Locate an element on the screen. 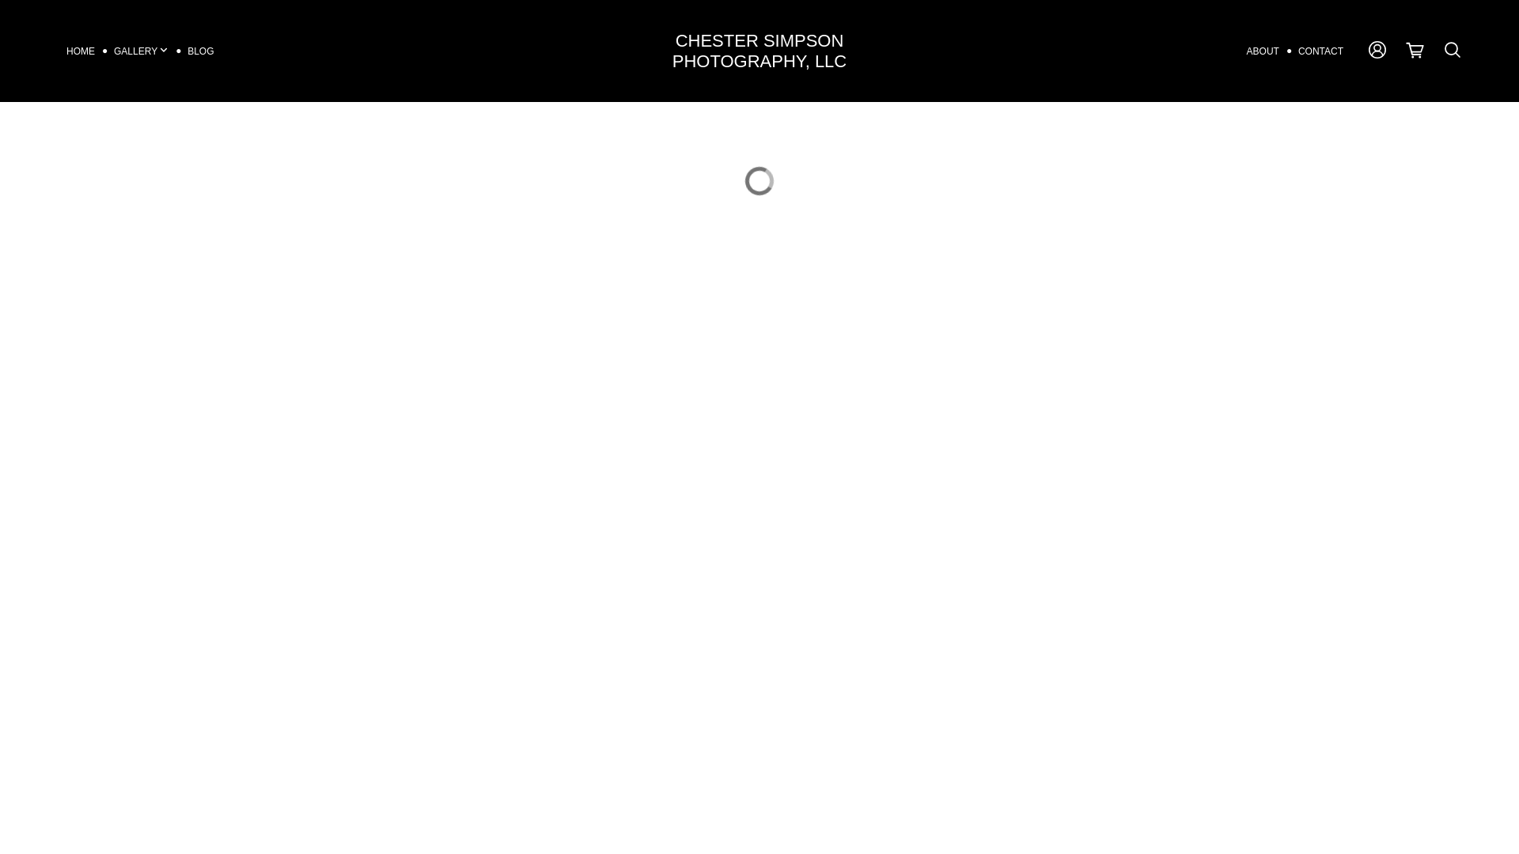  GALLERY is located at coordinates (141, 51).